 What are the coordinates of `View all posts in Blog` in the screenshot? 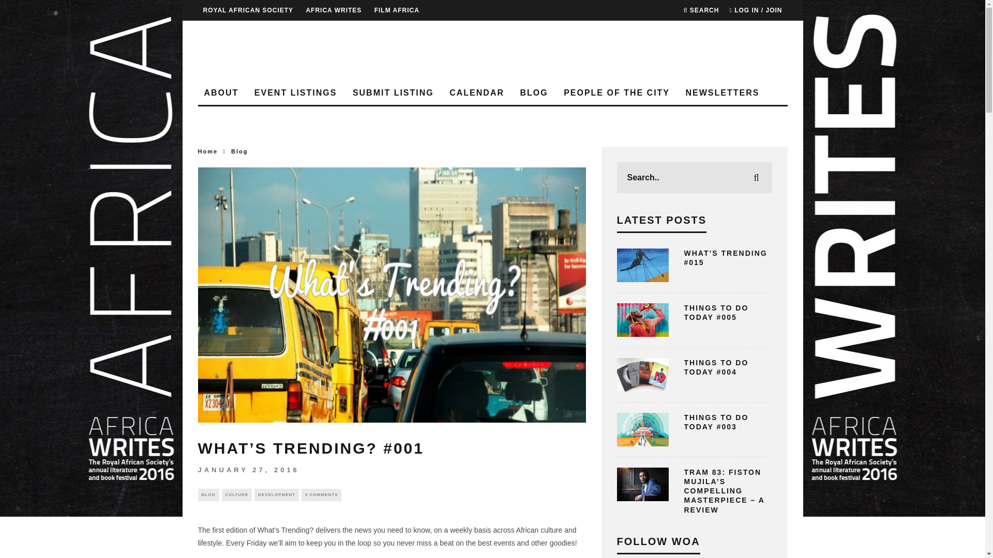 It's located at (239, 151).